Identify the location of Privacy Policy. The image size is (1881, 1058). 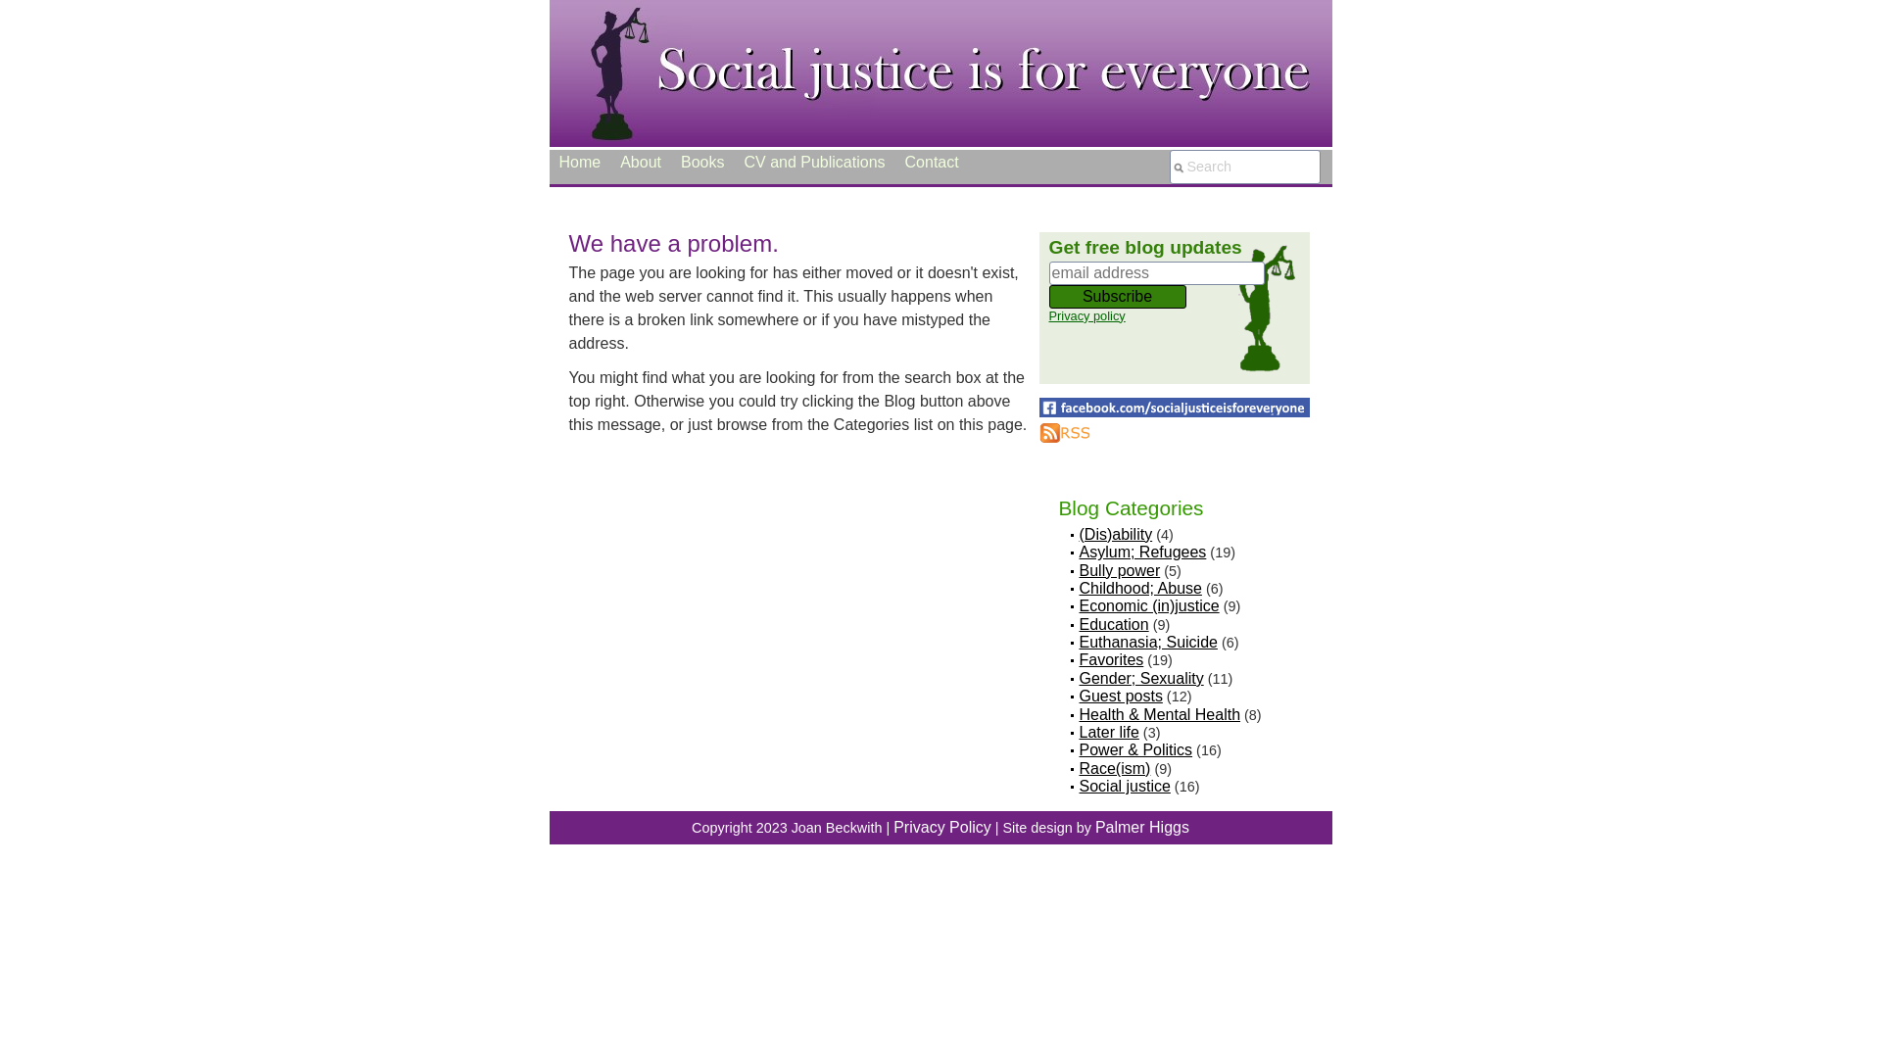
(942, 827).